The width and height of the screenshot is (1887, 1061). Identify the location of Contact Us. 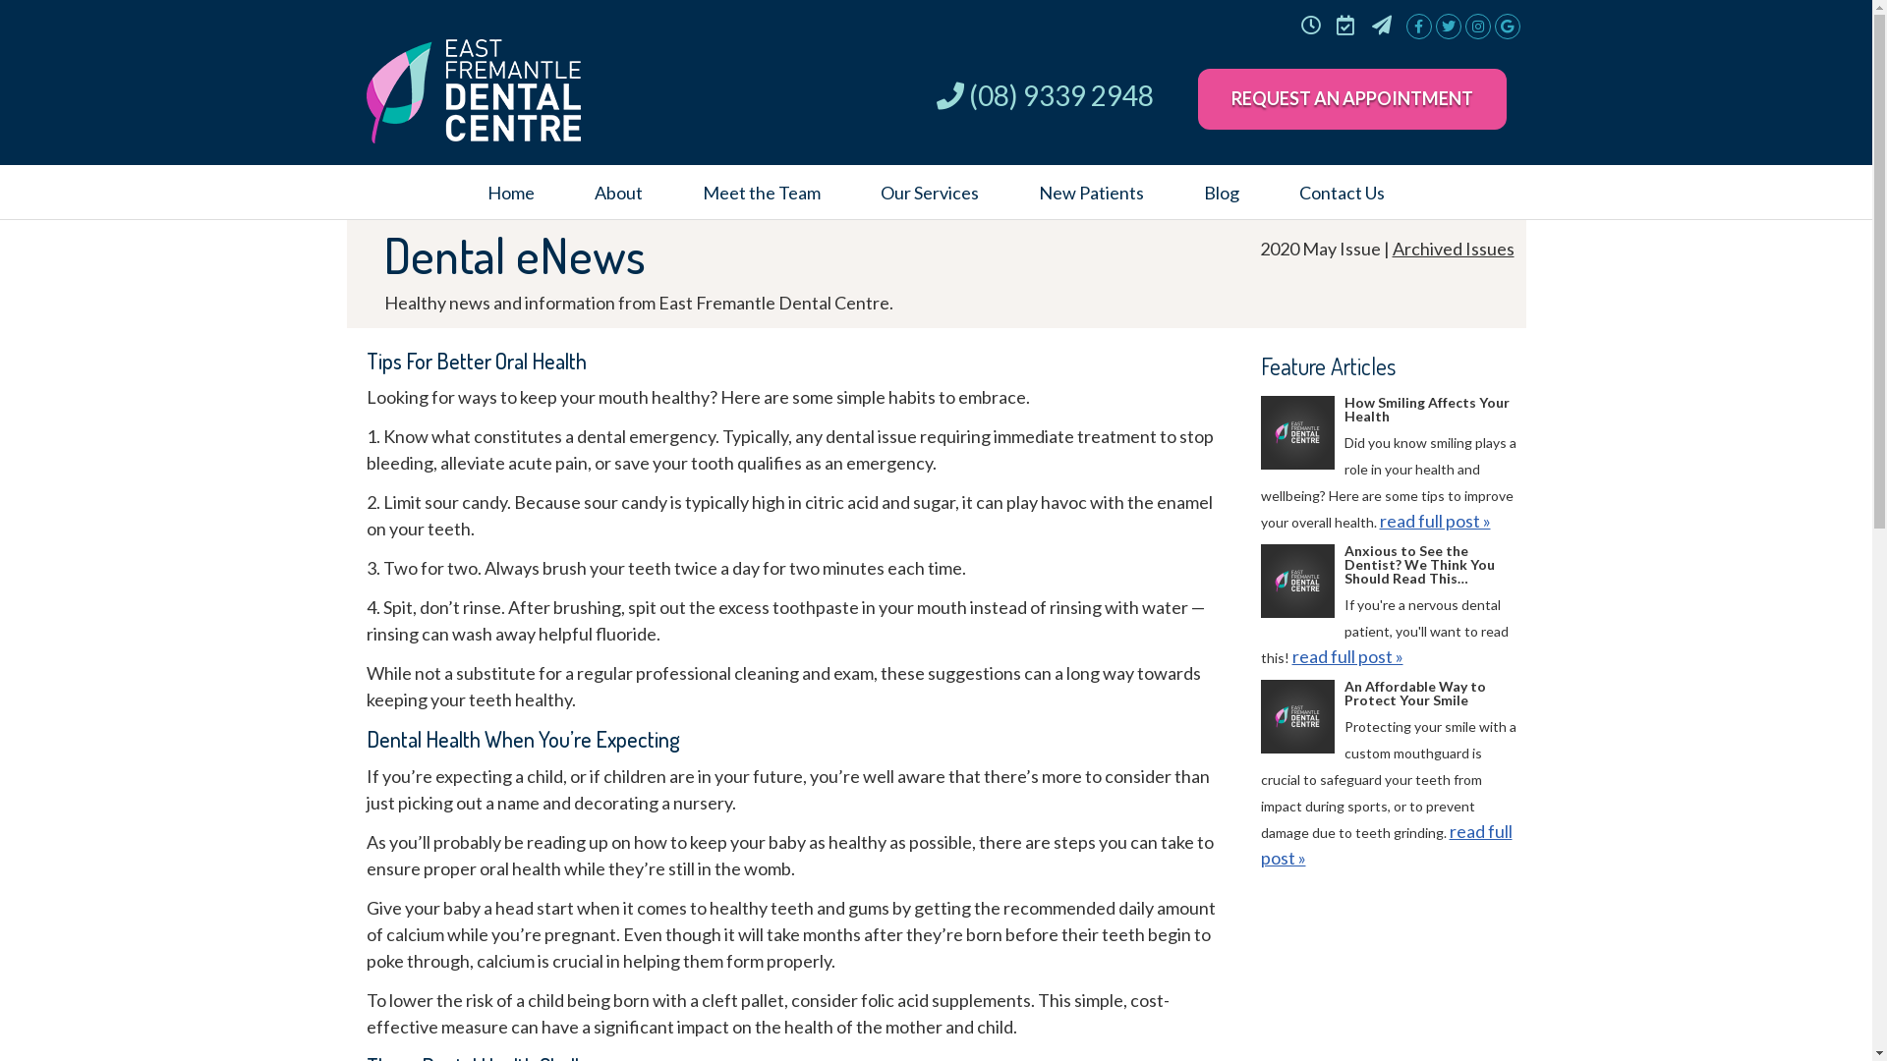
(1343, 193).